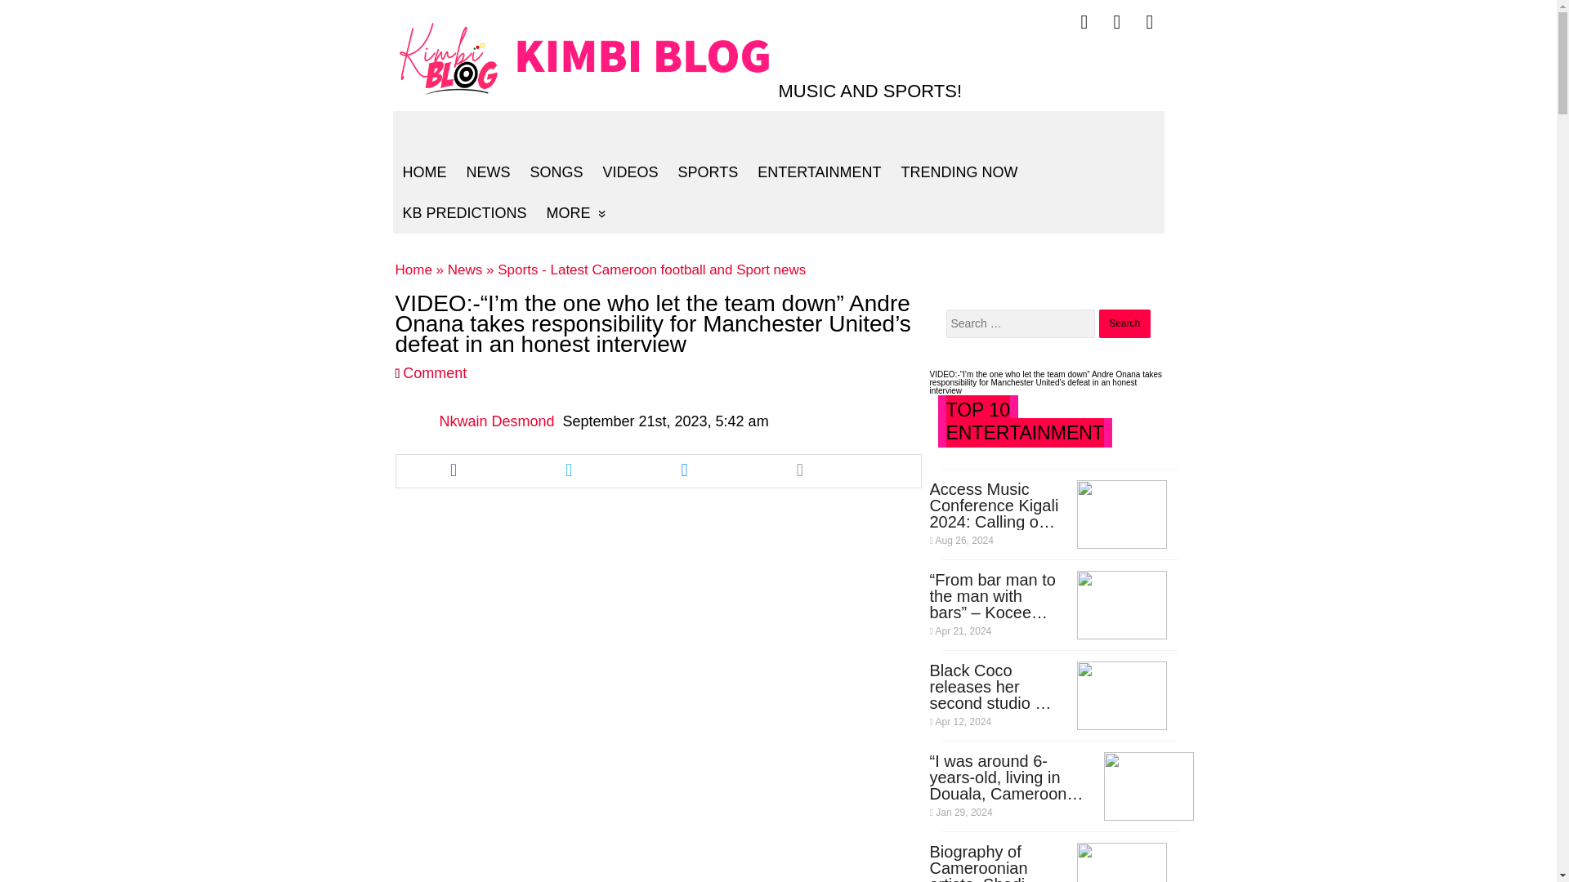 The width and height of the screenshot is (1569, 882). What do you see at coordinates (556, 171) in the screenshot?
I see `SONGS` at bounding box center [556, 171].